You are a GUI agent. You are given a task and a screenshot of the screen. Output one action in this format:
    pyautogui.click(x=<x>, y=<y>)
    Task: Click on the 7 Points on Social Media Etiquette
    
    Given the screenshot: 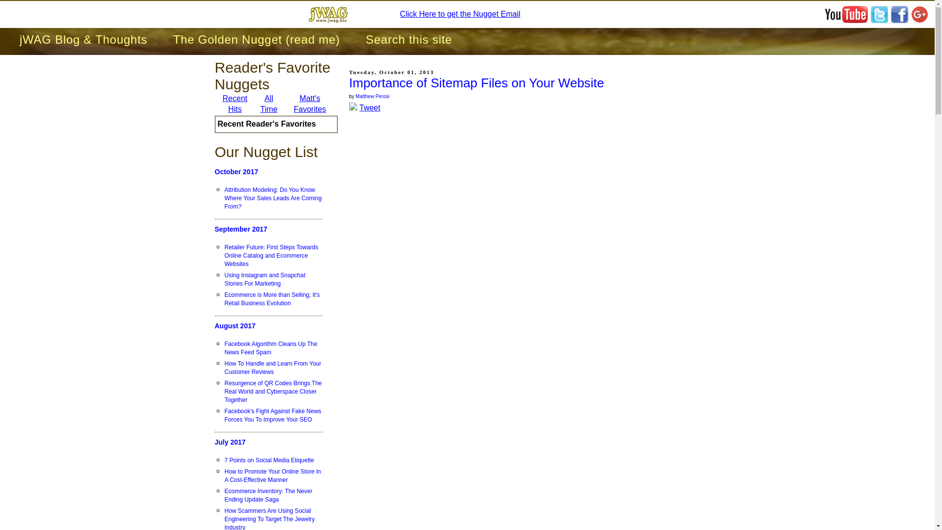 What is the action you would take?
    pyautogui.click(x=274, y=460)
    